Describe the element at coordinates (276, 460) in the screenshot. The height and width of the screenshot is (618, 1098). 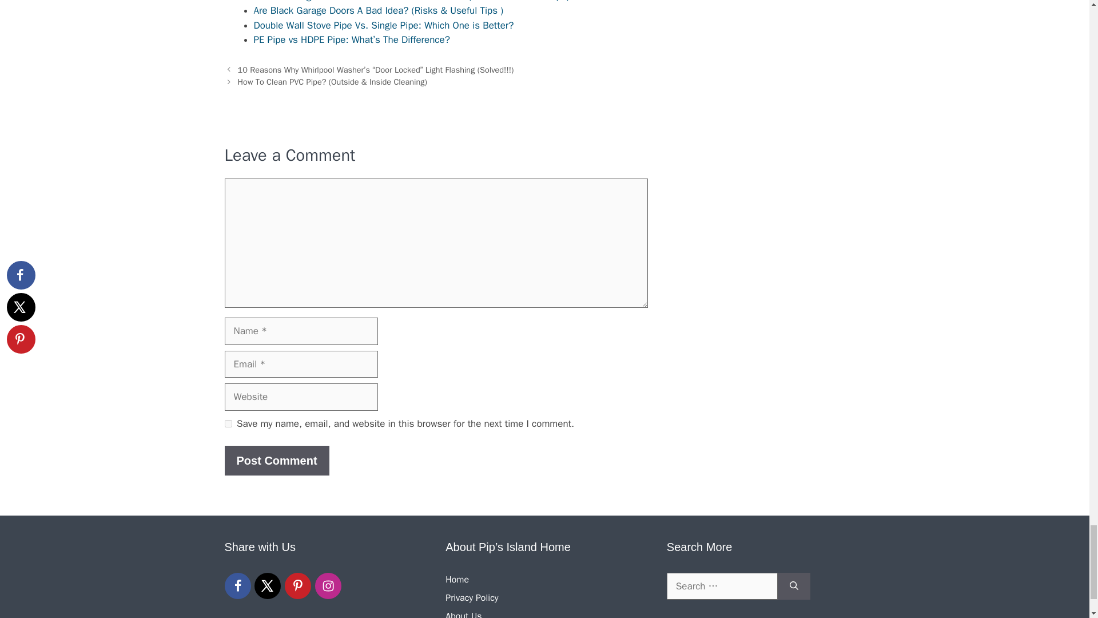
I see `Post Comment` at that location.